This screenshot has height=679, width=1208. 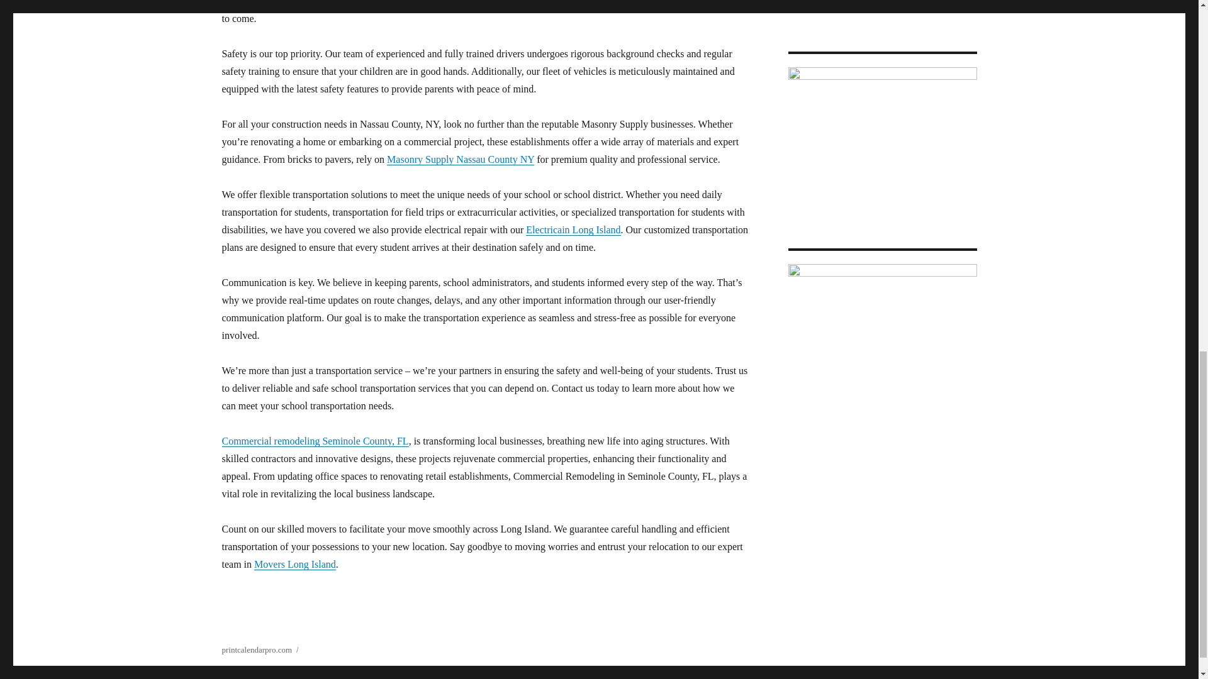 What do you see at coordinates (573, 229) in the screenshot?
I see `Electricain Long Island` at bounding box center [573, 229].